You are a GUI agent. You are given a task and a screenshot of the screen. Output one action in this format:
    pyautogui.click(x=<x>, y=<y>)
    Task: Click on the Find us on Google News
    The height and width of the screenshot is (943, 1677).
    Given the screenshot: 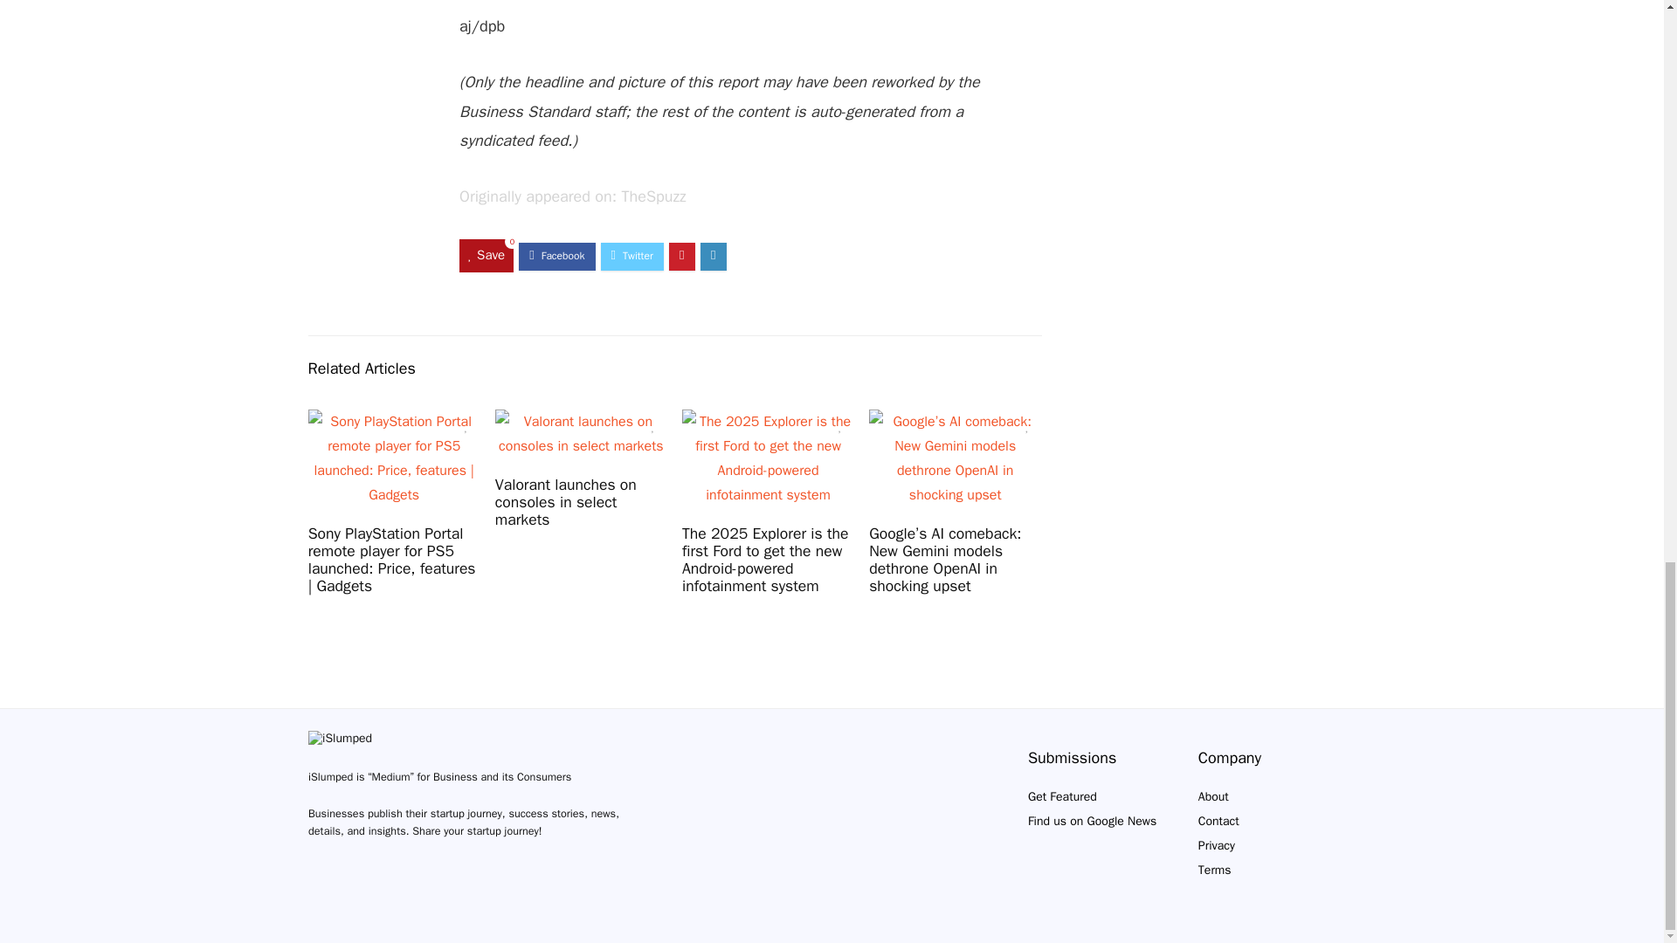 What is the action you would take?
    pyautogui.click(x=1092, y=821)
    